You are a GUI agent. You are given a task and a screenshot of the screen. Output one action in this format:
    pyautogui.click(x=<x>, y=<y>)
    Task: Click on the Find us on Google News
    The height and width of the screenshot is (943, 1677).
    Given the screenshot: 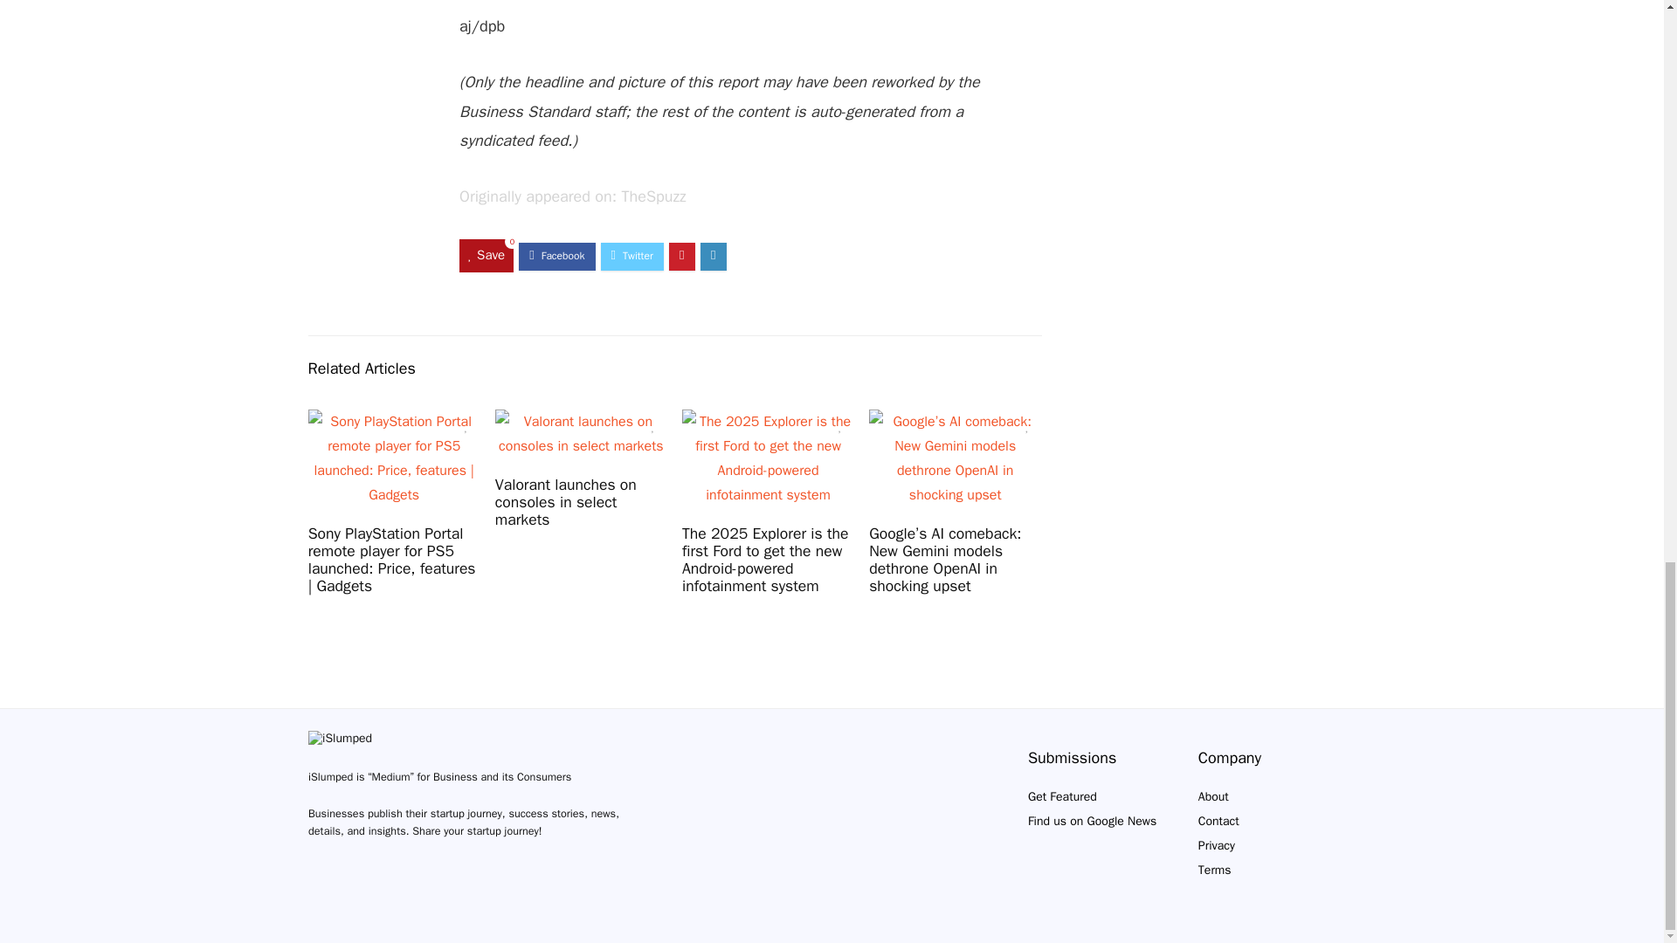 What is the action you would take?
    pyautogui.click(x=1092, y=821)
    